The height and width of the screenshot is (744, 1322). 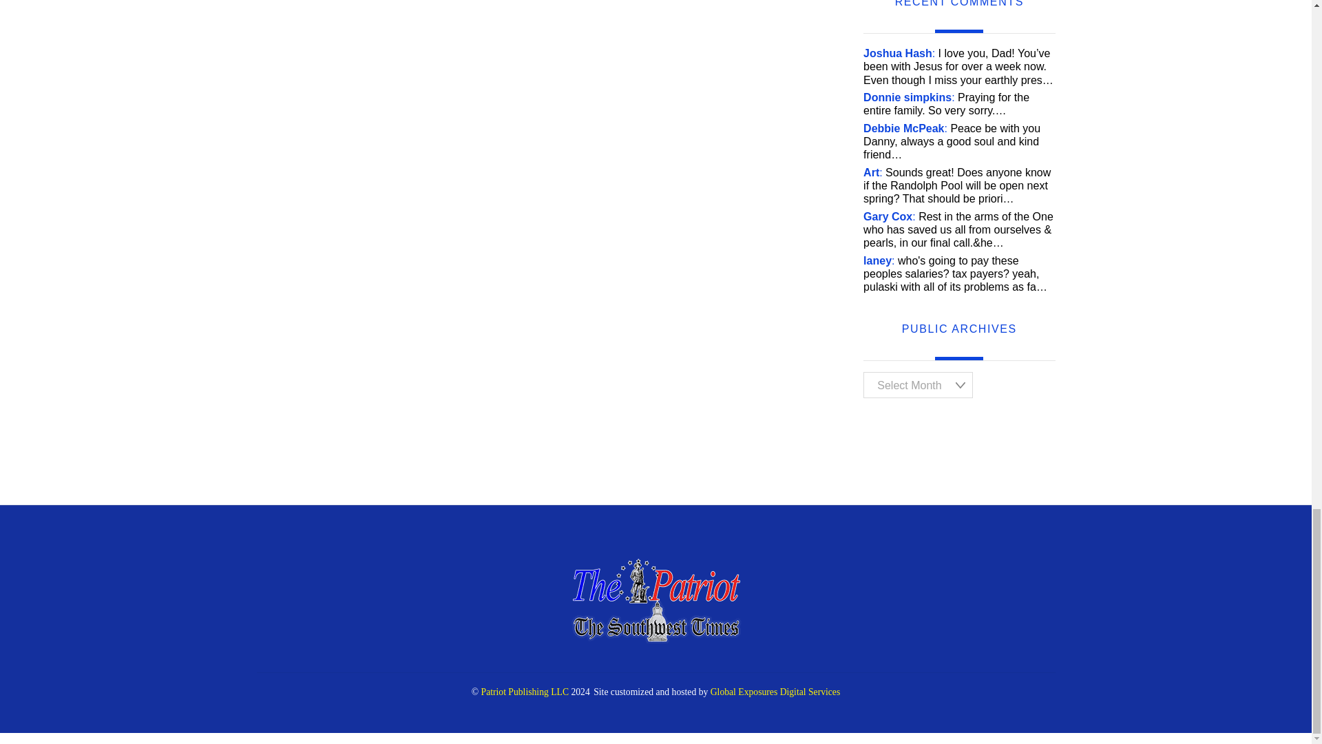 I want to click on Debbie McPeak:, so click(x=905, y=128).